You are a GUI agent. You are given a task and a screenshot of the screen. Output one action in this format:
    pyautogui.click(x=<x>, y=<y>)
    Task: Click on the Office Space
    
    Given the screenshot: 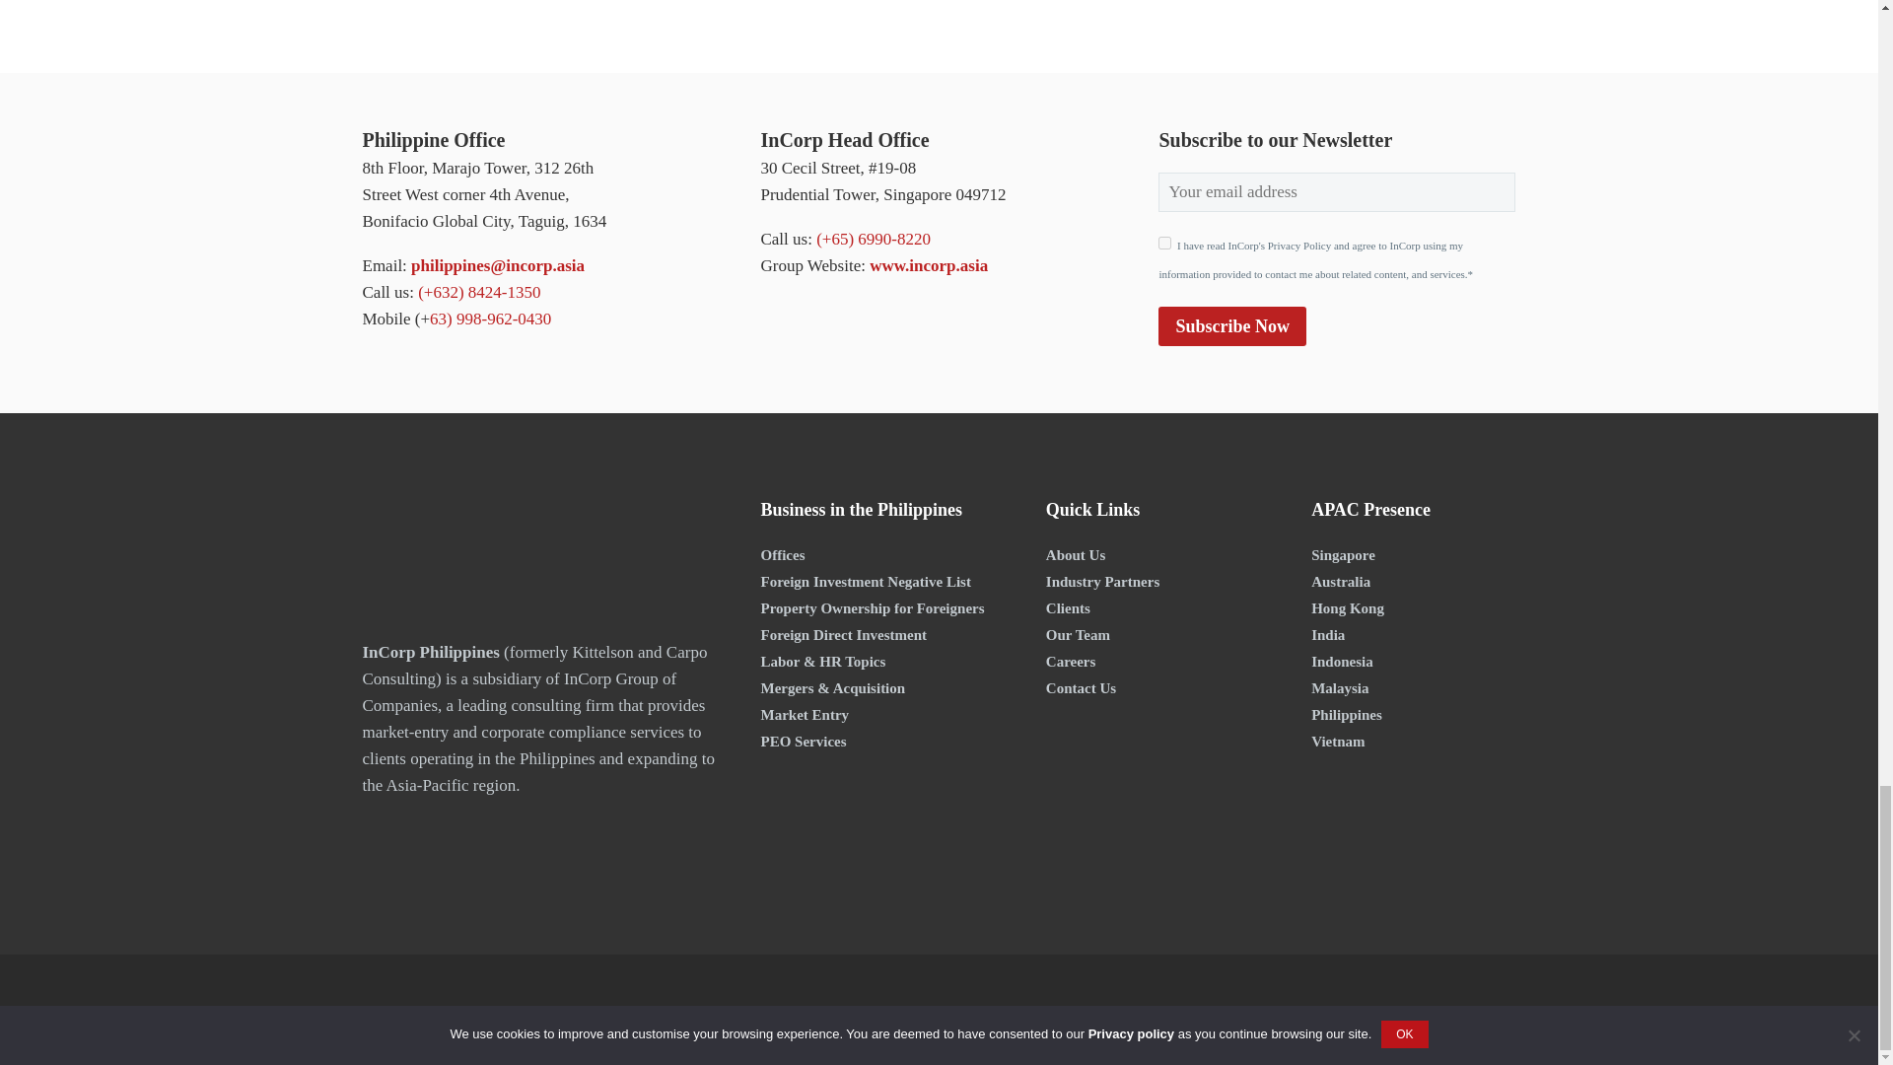 What is the action you would take?
    pyautogui.click(x=783, y=555)
    